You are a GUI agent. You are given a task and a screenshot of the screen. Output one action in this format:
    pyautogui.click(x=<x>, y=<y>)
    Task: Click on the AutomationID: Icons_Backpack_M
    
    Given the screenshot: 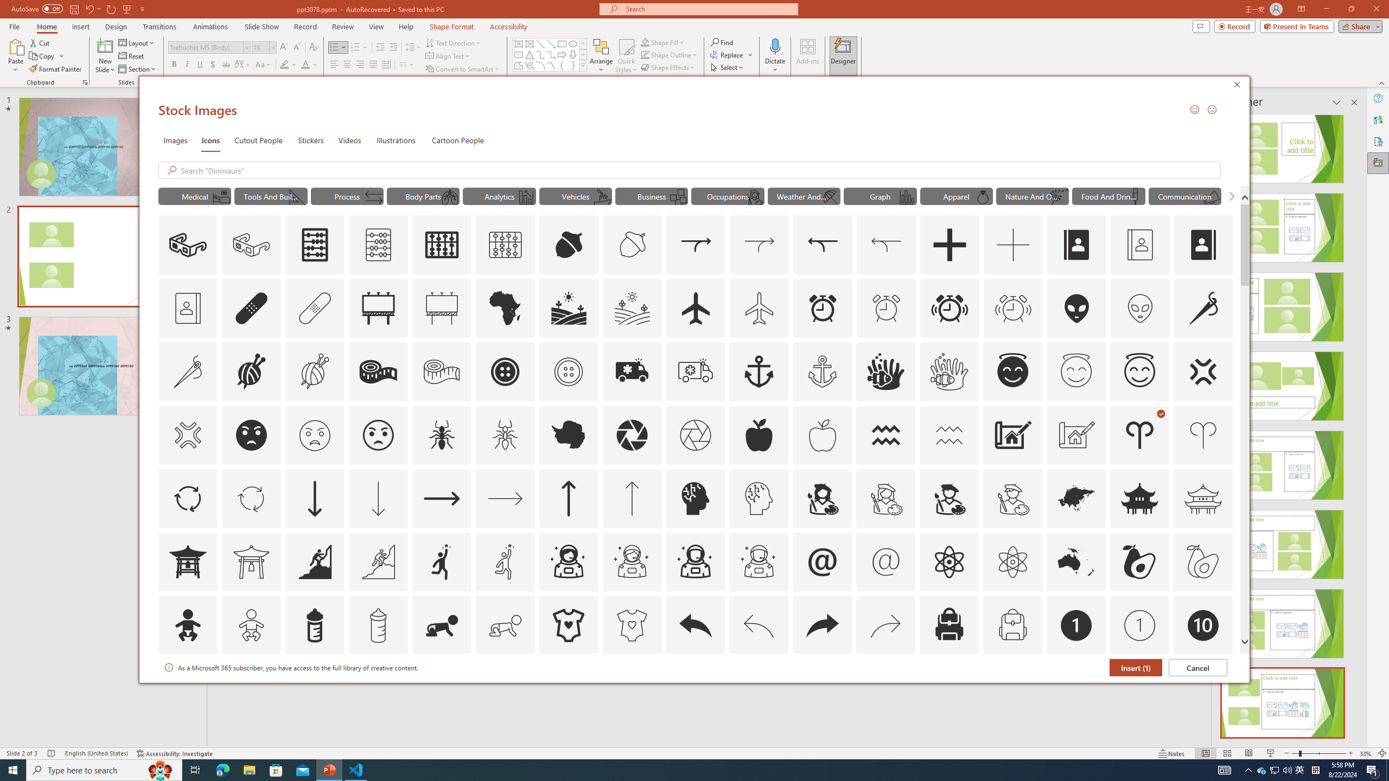 What is the action you would take?
    pyautogui.click(x=1012, y=625)
    